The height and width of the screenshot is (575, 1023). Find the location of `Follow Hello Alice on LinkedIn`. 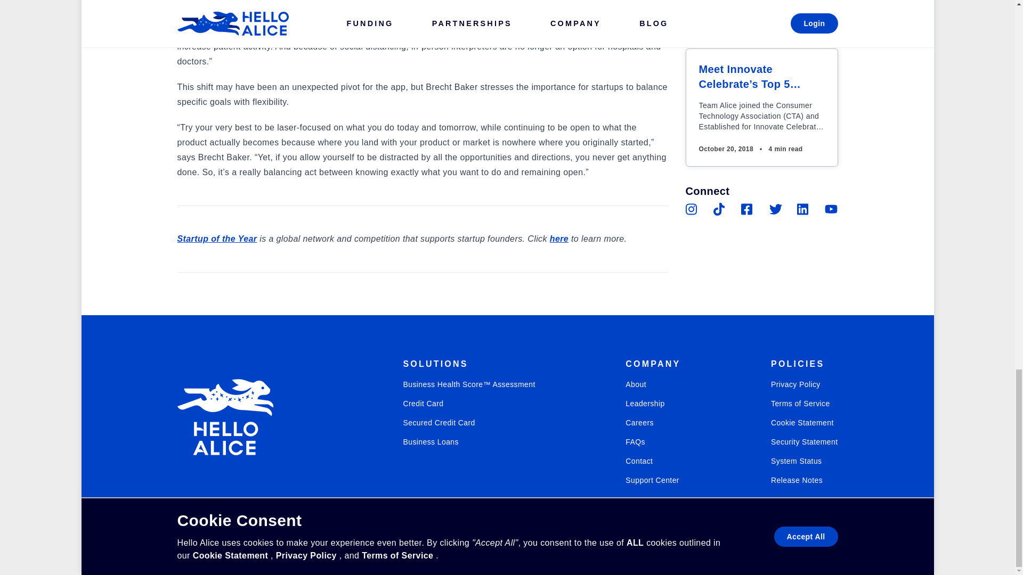

Follow Hello Alice on LinkedIn is located at coordinates (803, 209).